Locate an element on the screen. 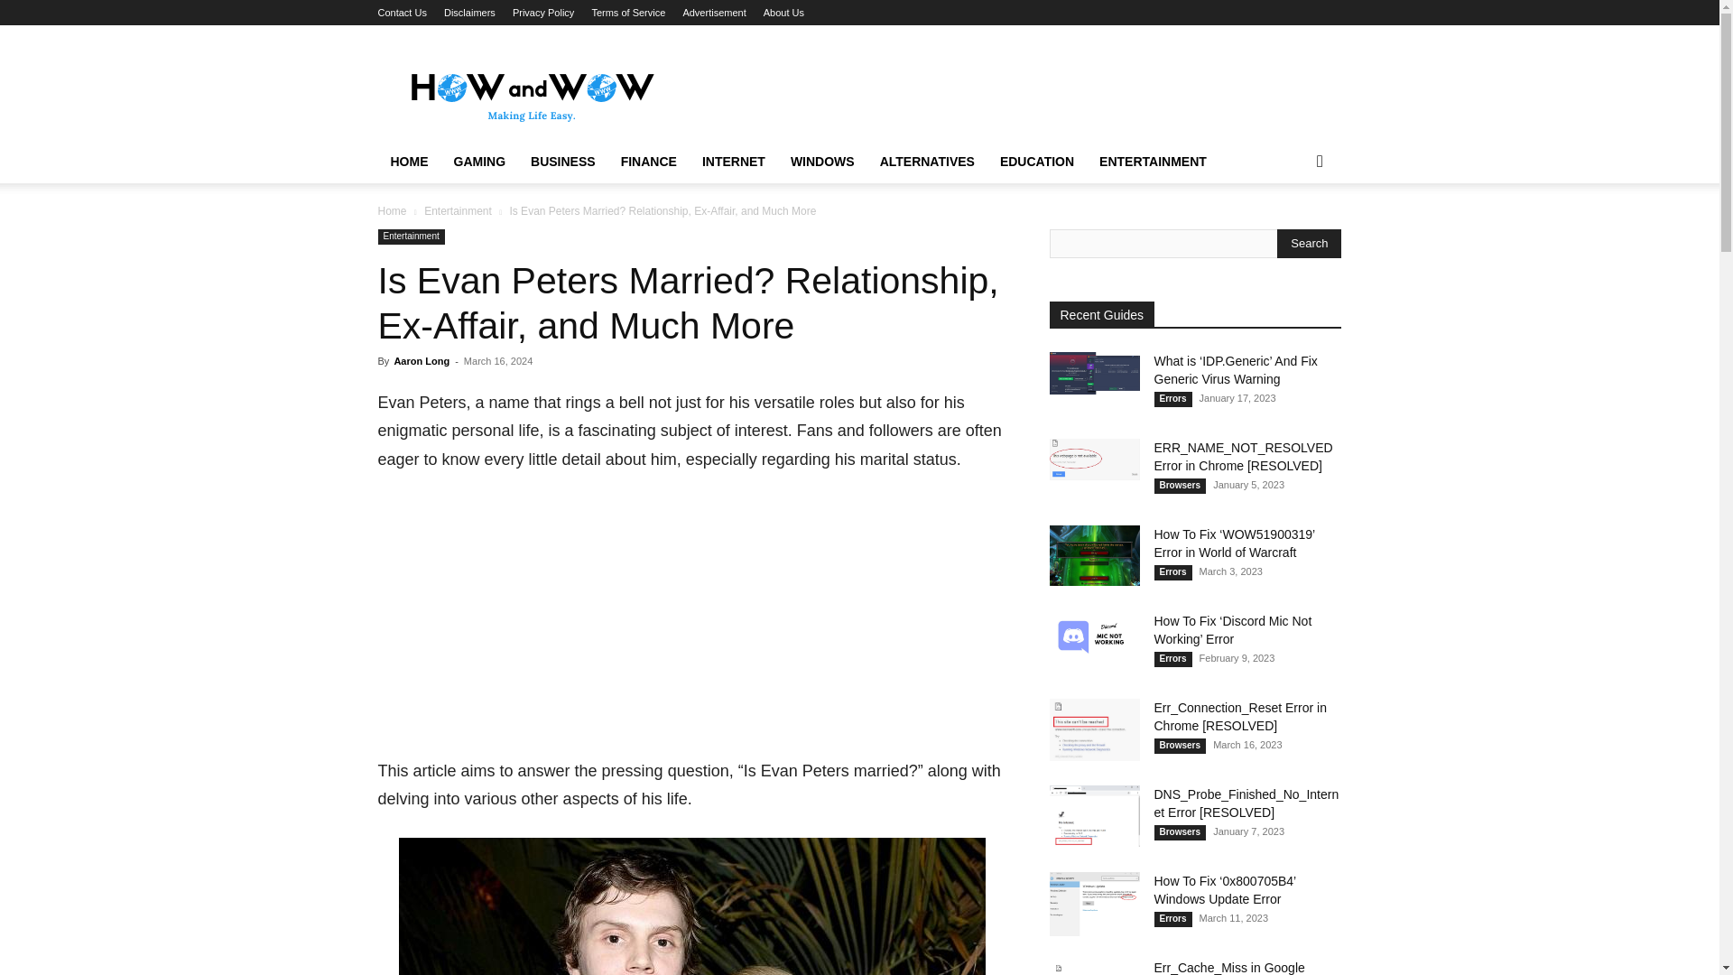 This screenshot has width=1733, height=975. Terms of Service is located at coordinates (628, 13).